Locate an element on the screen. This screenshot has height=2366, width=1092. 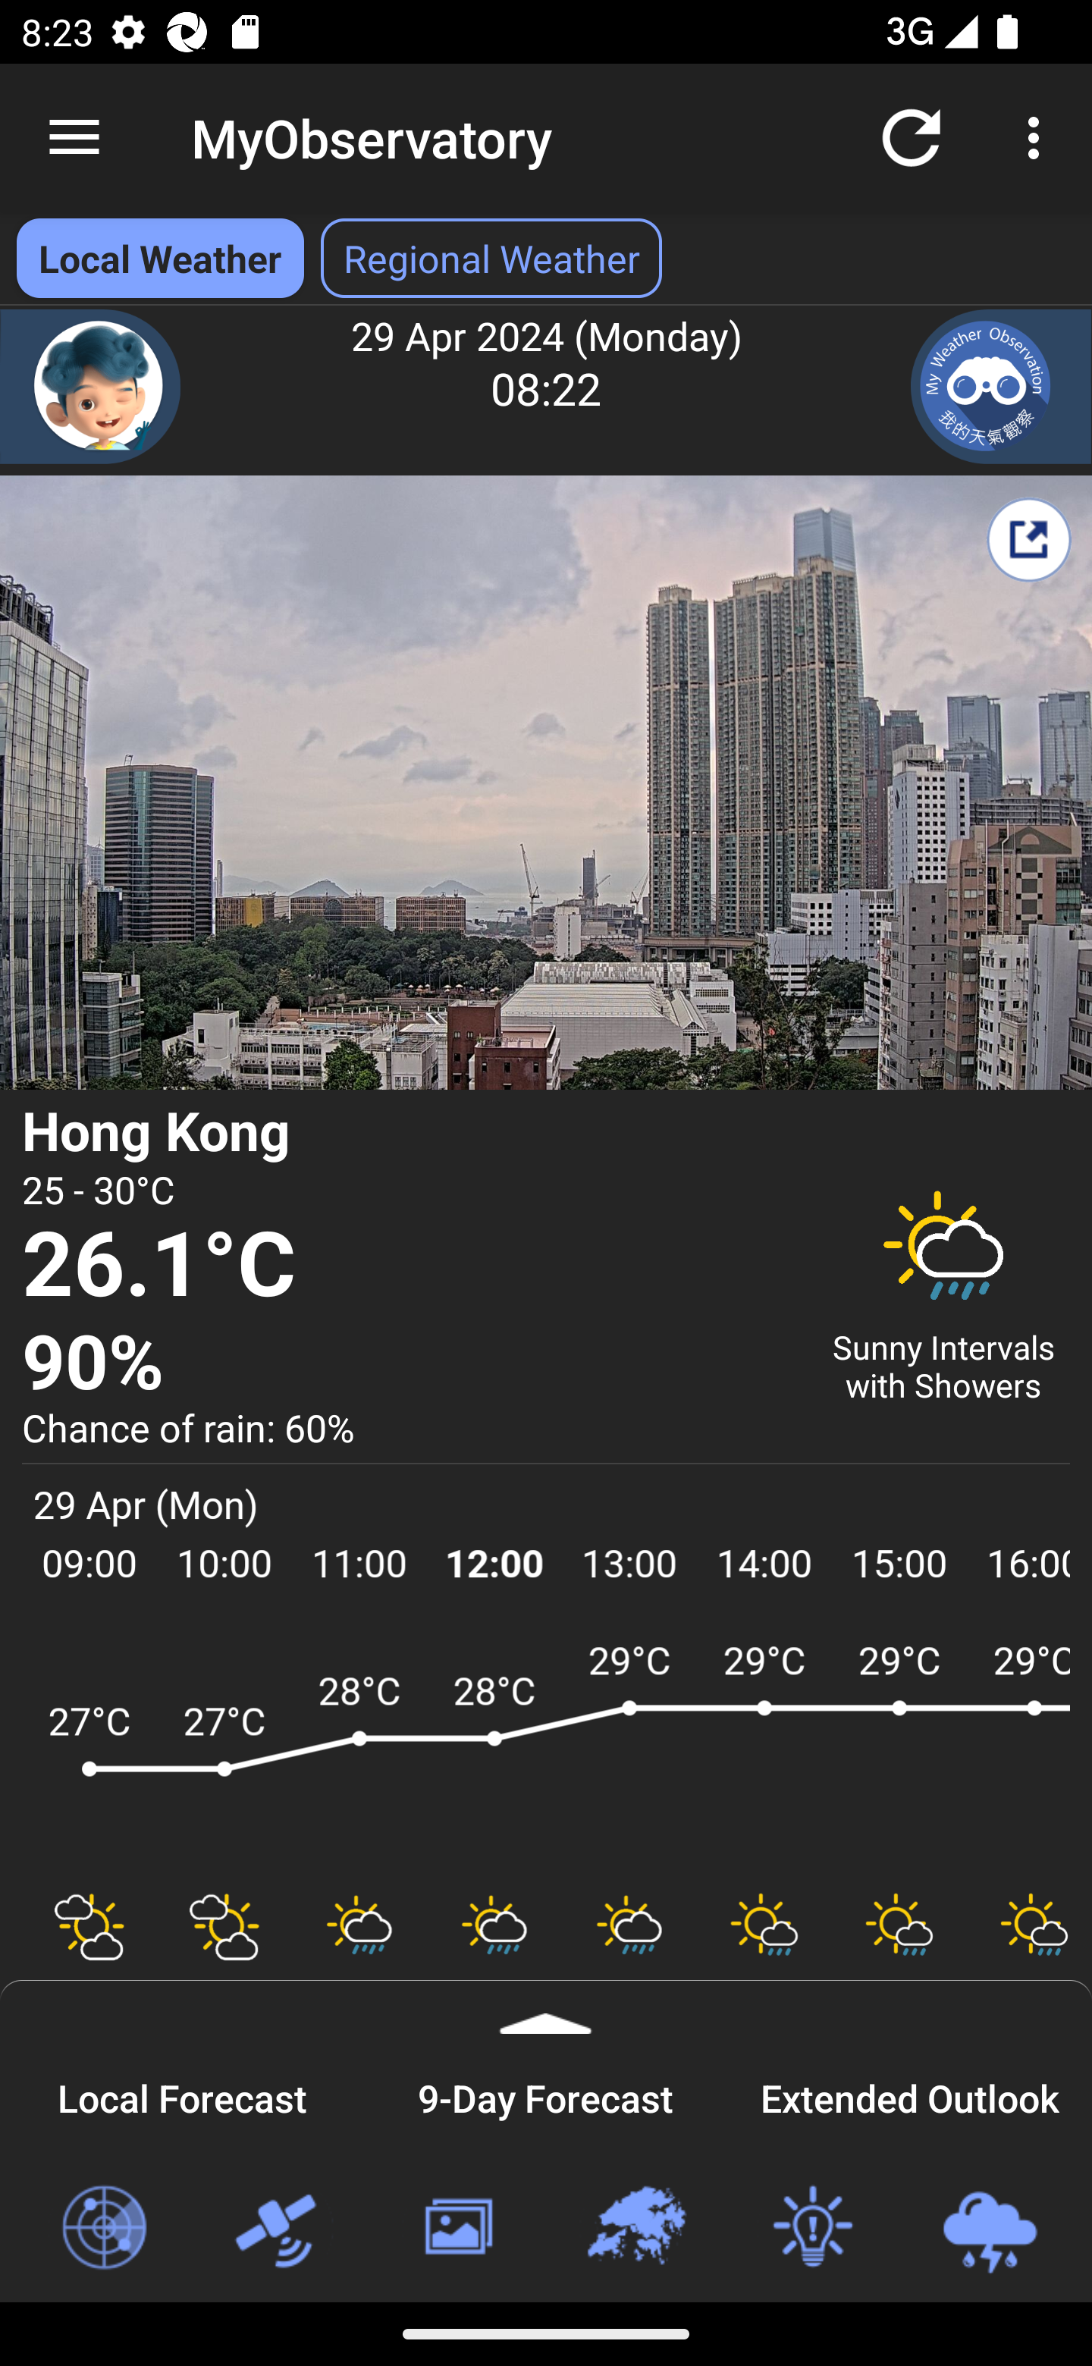
Radar Images is located at coordinates (103, 2228).